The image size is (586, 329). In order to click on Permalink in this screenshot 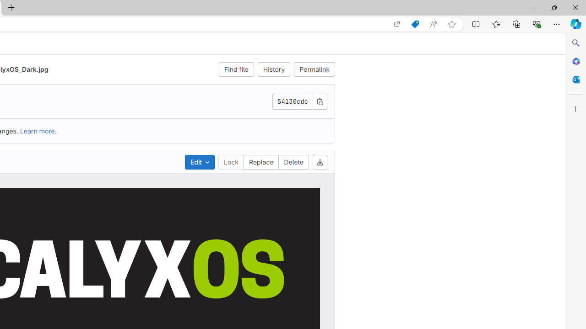, I will do `click(315, 69)`.